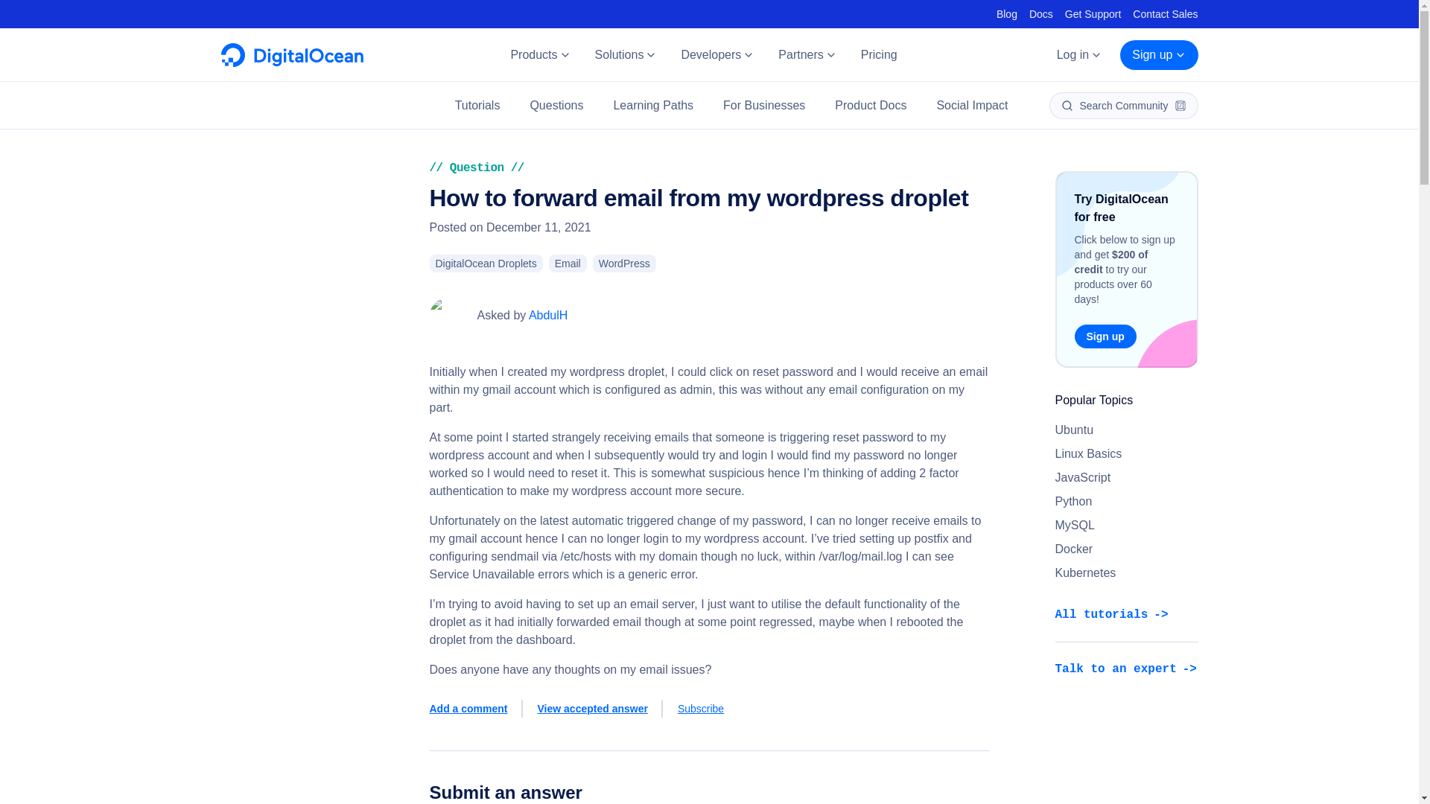 This screenshot has width=1430, height=804. I want to click on Blog, so click(1007, 13).